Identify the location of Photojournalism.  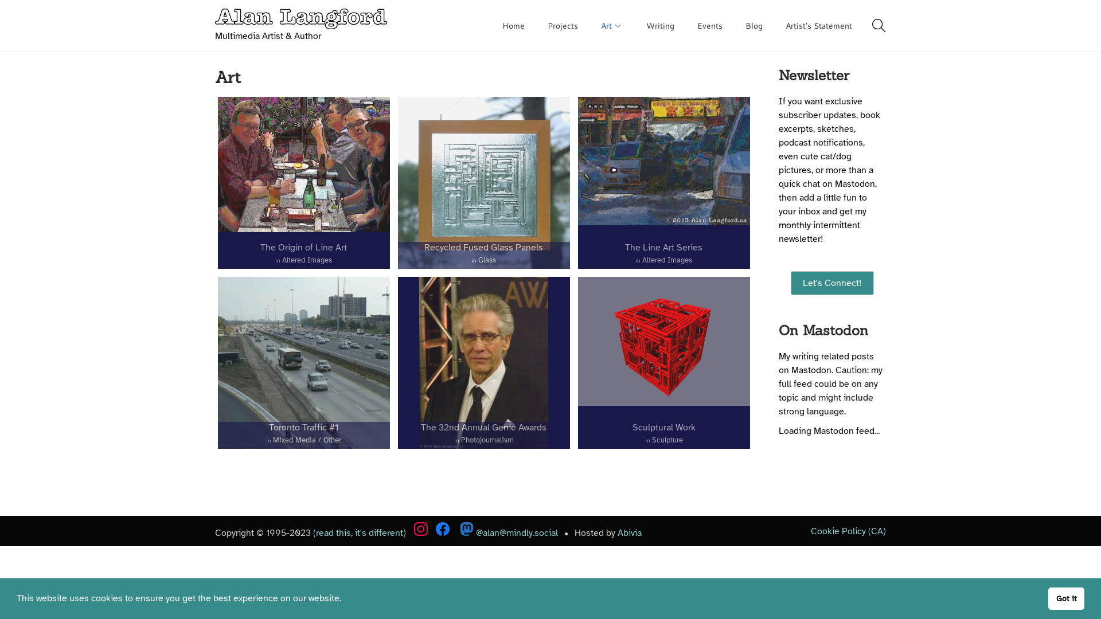
(487, 440).